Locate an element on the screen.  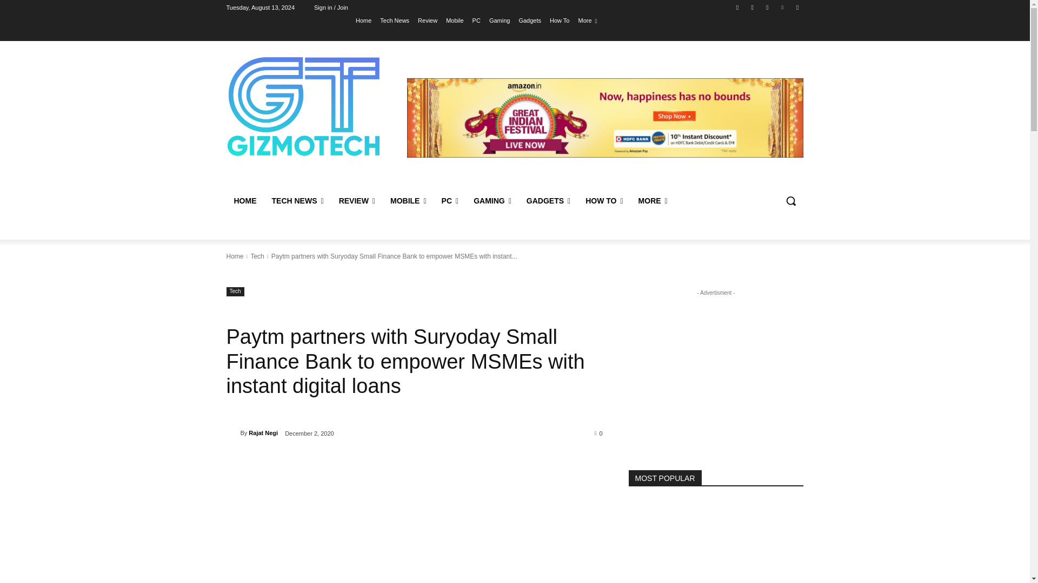
How To is located at coordinates (559, 20).